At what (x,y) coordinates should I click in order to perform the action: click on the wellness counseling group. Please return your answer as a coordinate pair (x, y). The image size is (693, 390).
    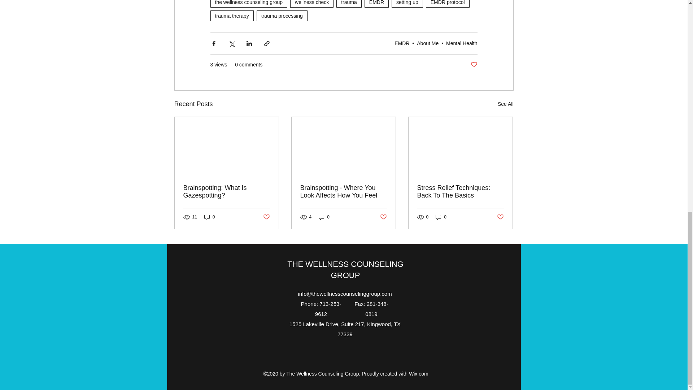
    Looking at the image, I should click on (248, 4).